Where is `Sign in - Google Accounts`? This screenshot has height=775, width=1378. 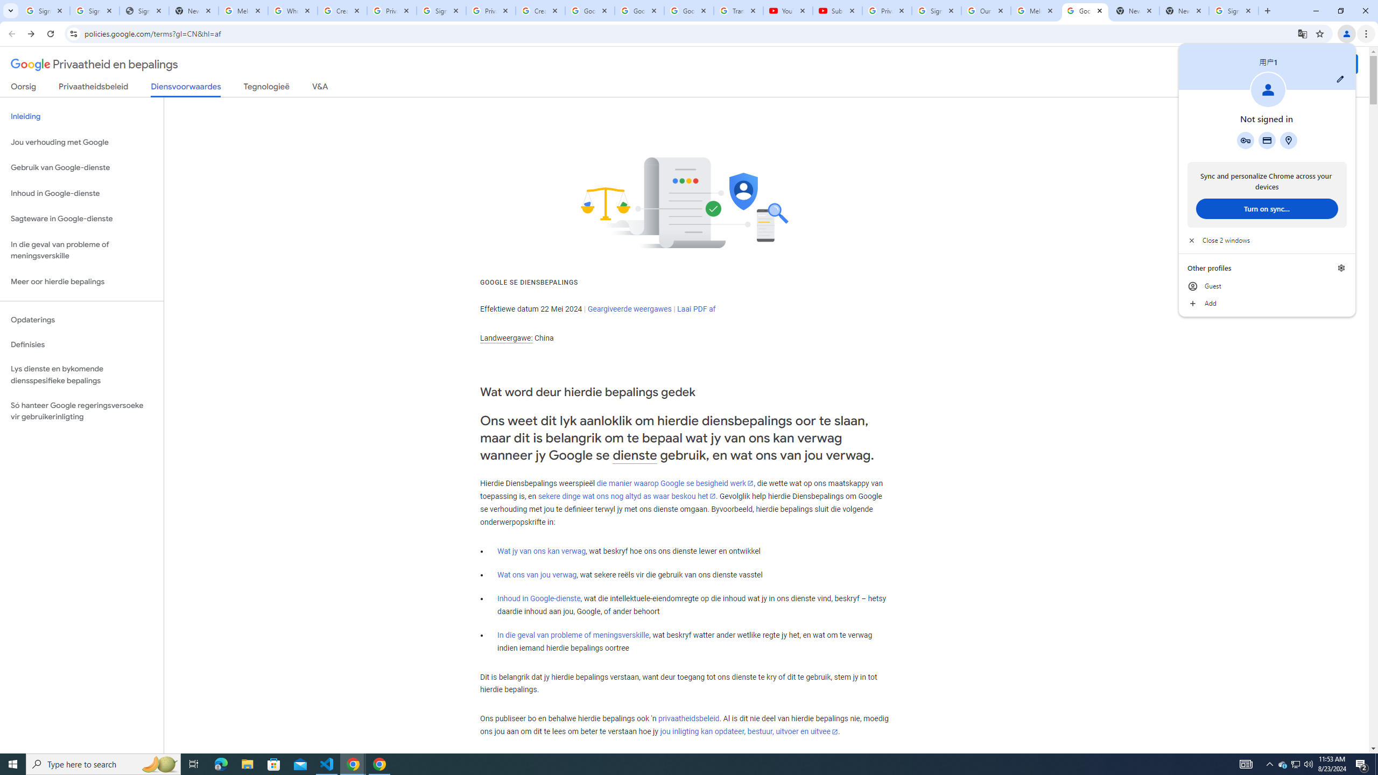 Sign in - Google Accounts is located at coordinates (45, 11).